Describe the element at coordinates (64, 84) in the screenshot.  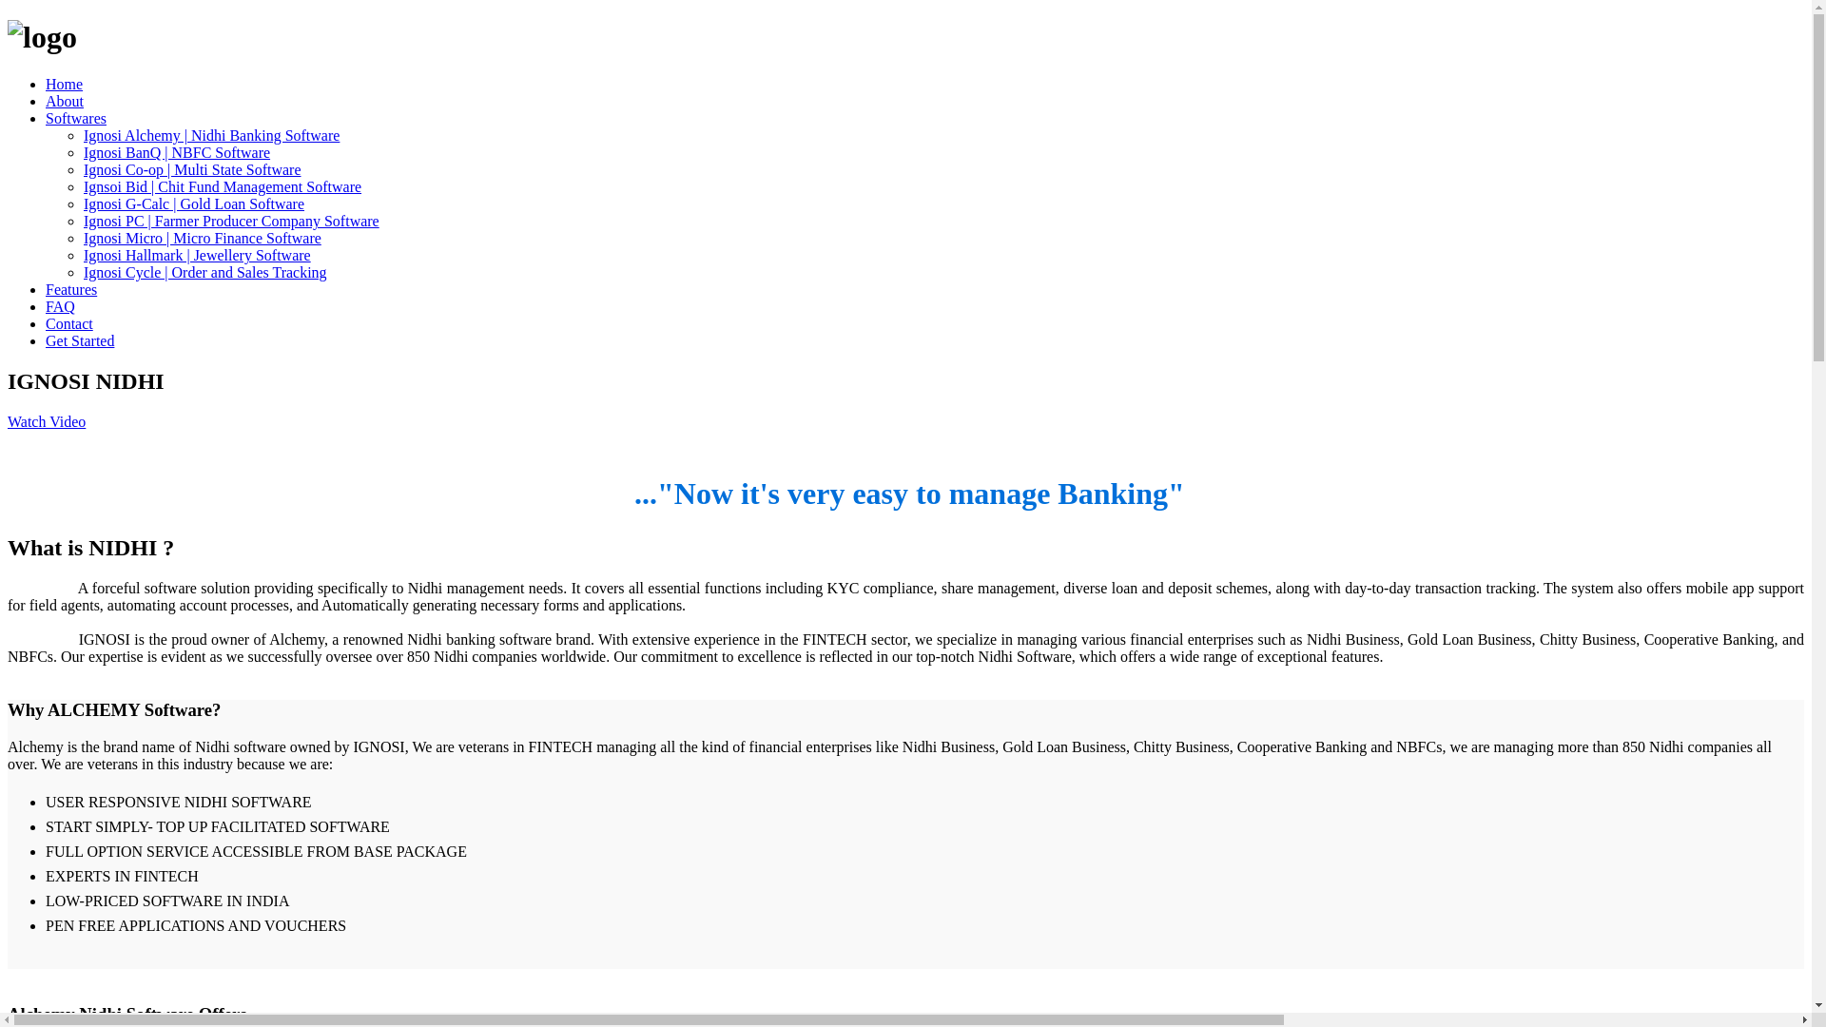
I see `Home` at that location.